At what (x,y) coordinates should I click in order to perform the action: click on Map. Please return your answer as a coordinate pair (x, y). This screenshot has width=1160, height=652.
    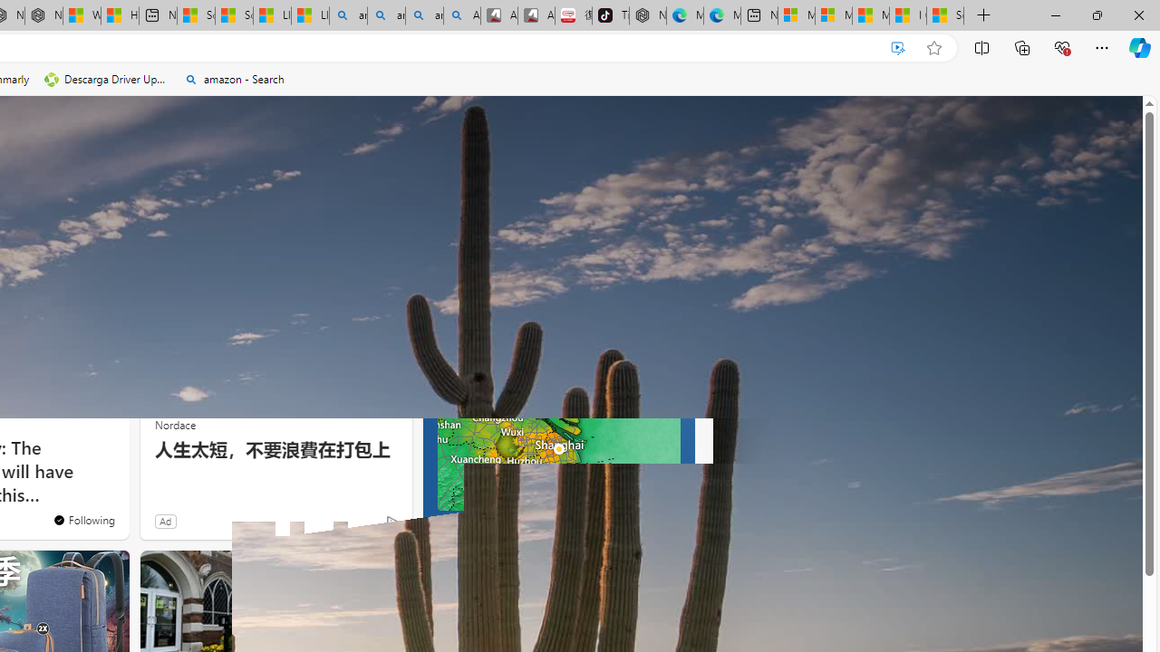
    Looking at the image, I should click on (571, 372).